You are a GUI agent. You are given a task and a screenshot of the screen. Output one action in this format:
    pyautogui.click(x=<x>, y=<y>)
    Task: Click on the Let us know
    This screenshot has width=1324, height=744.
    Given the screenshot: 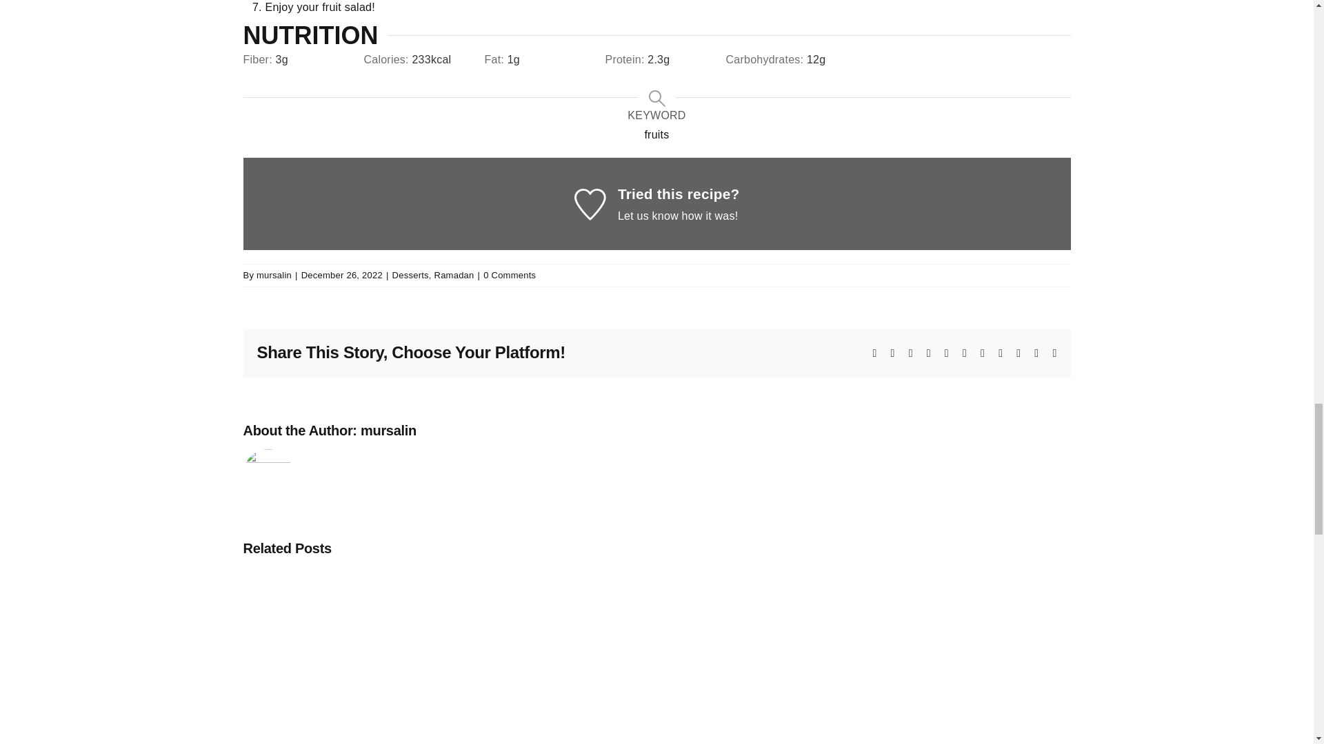 What is the action you would take?
    pyautogui.click(x=648, y=215)
    